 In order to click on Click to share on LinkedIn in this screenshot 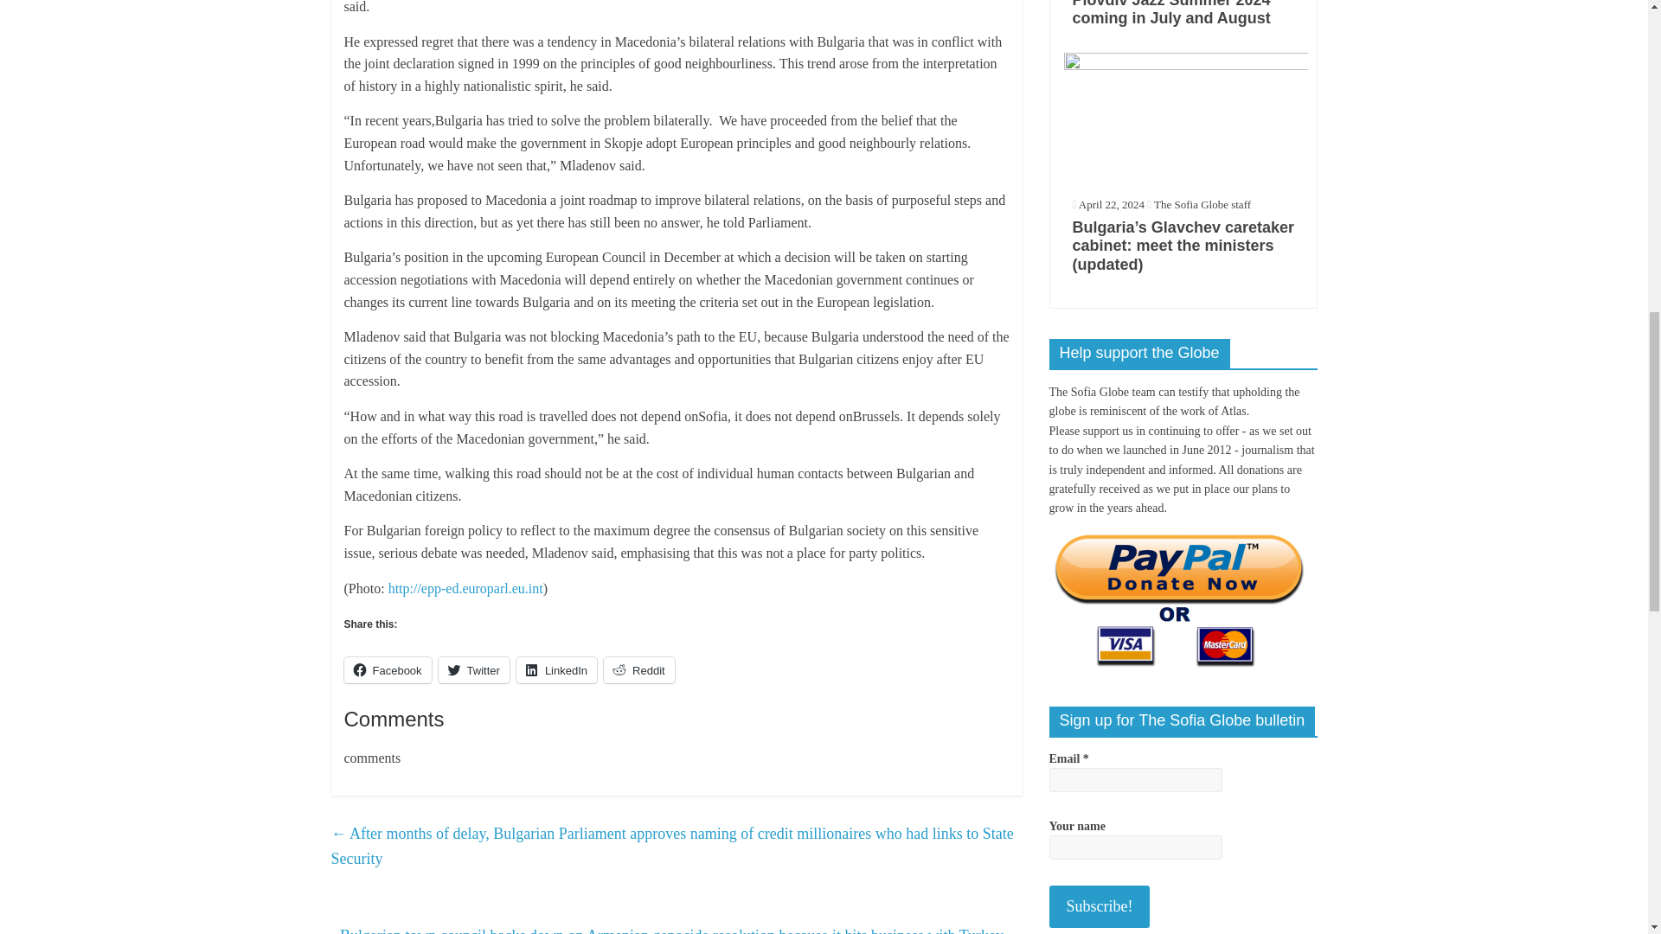, I will do `click(556, 669)`.